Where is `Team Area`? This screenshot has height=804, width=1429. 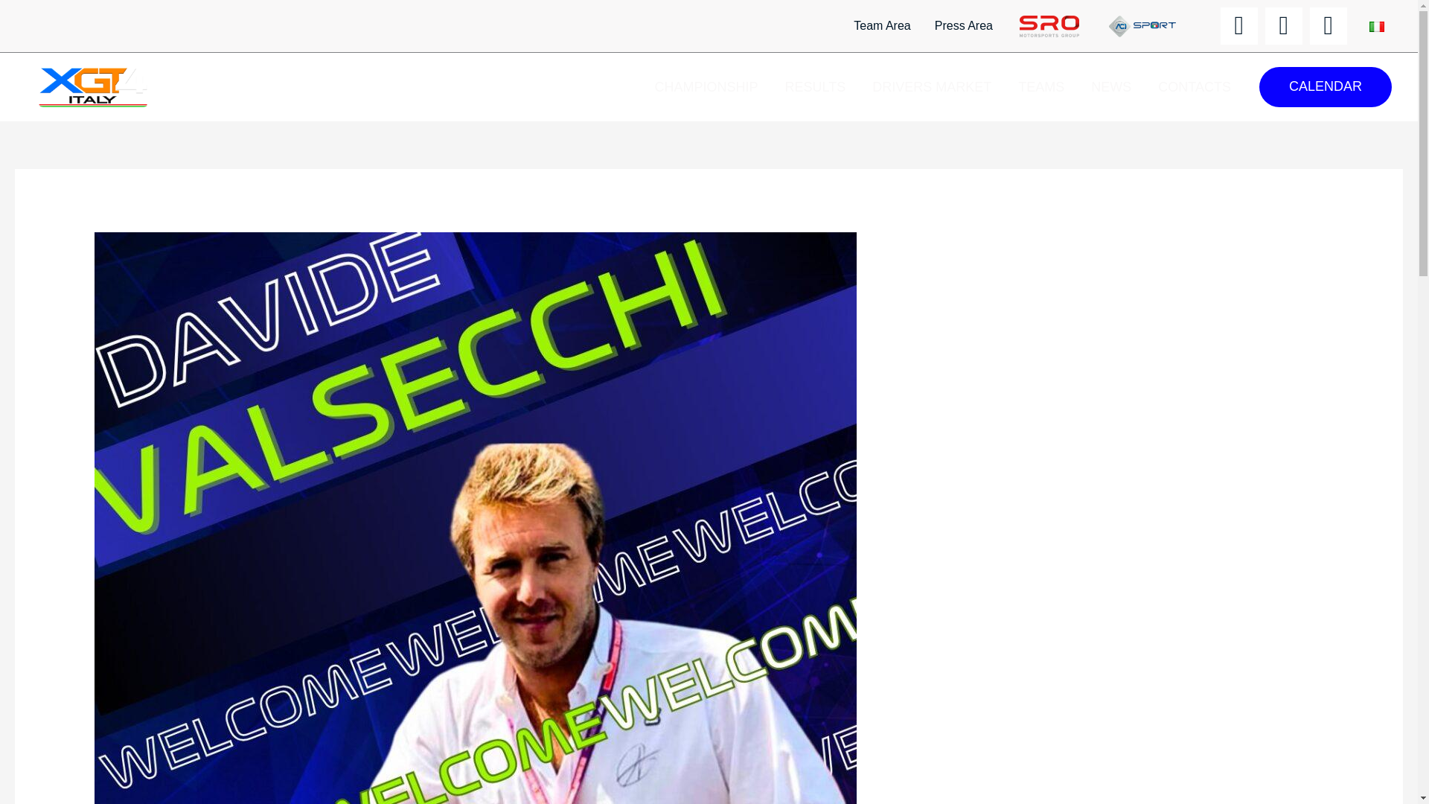 Team Area is located at coordinates (881, 25).